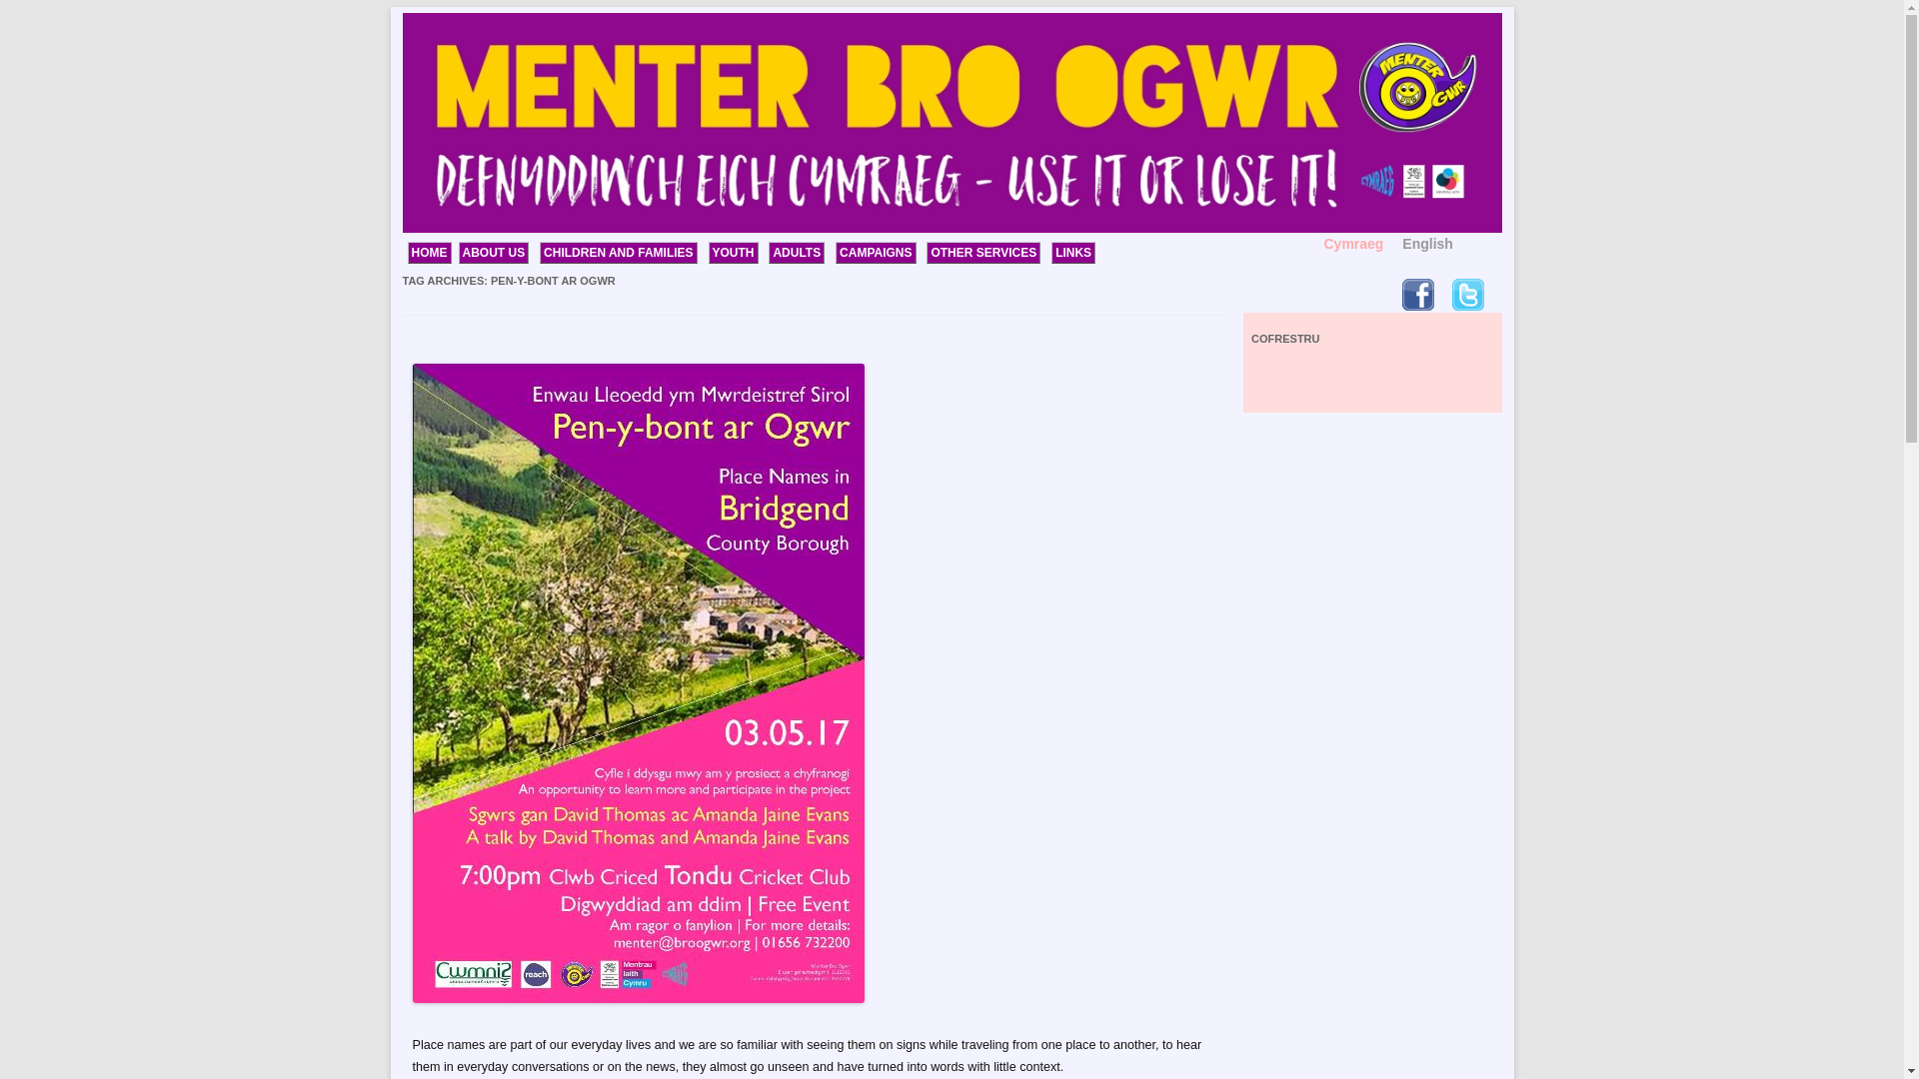 This screenshot has height=1079, width=1919. I want to click on CAMPAIGNS, so click(875, 252).